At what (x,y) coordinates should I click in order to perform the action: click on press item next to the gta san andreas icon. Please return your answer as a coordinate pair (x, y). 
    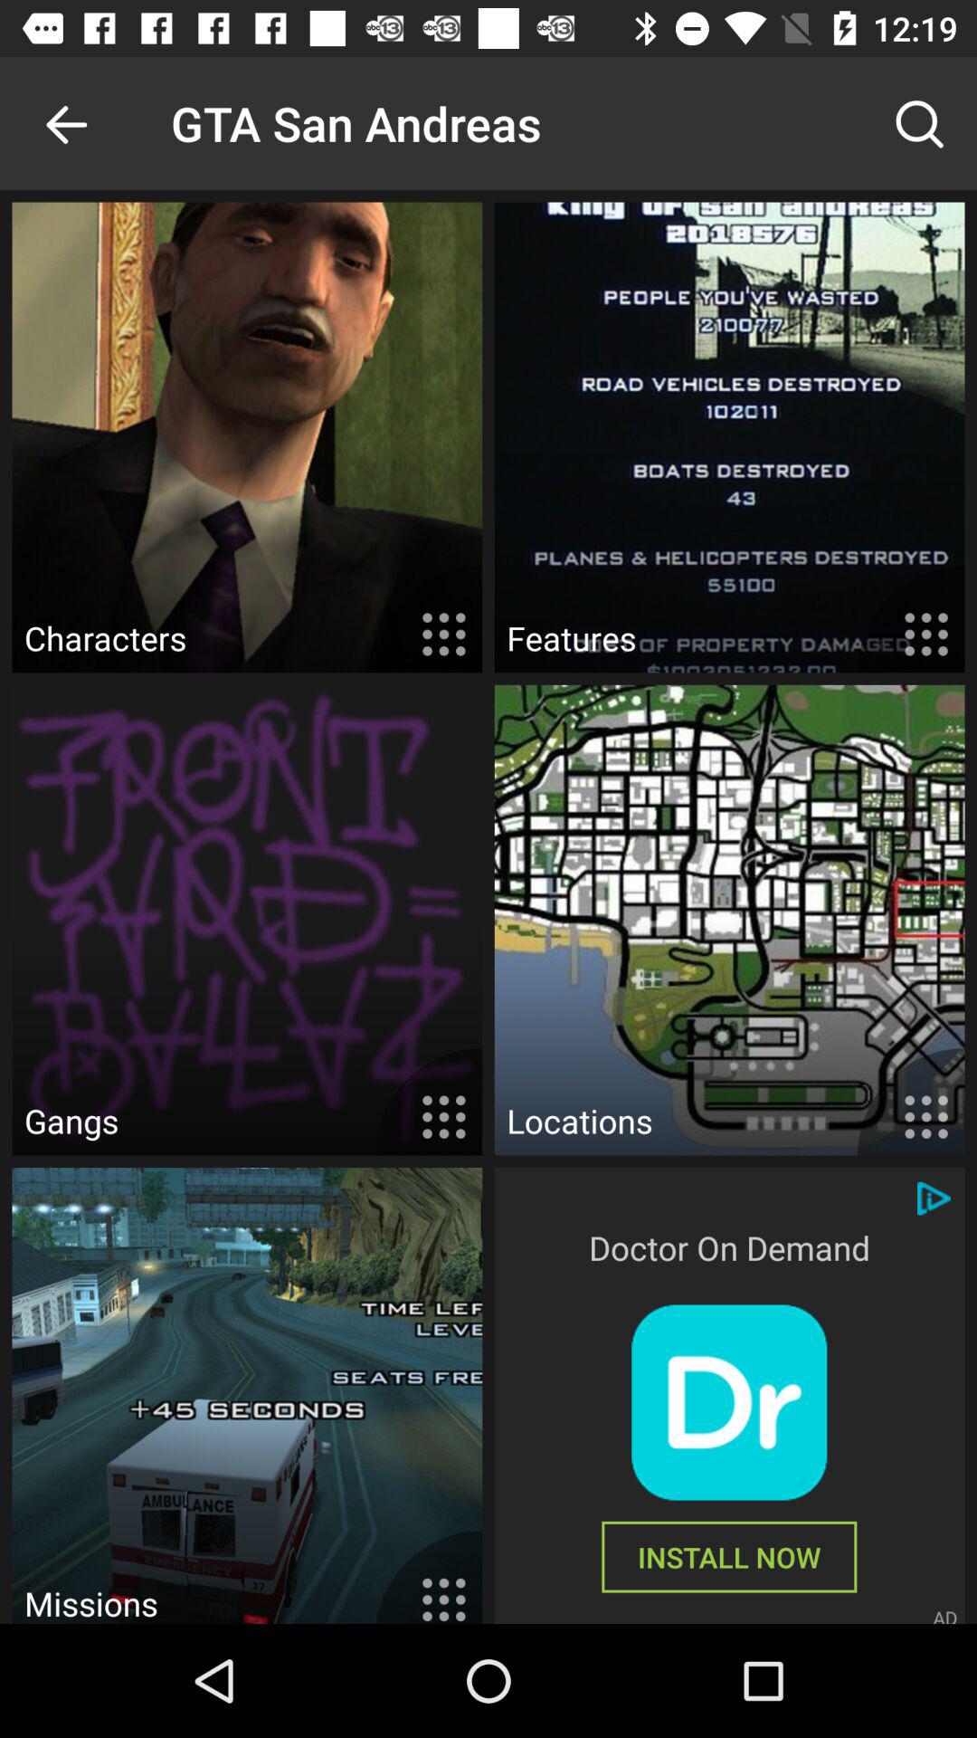
    Looking at the image, I should click on (66, 123).